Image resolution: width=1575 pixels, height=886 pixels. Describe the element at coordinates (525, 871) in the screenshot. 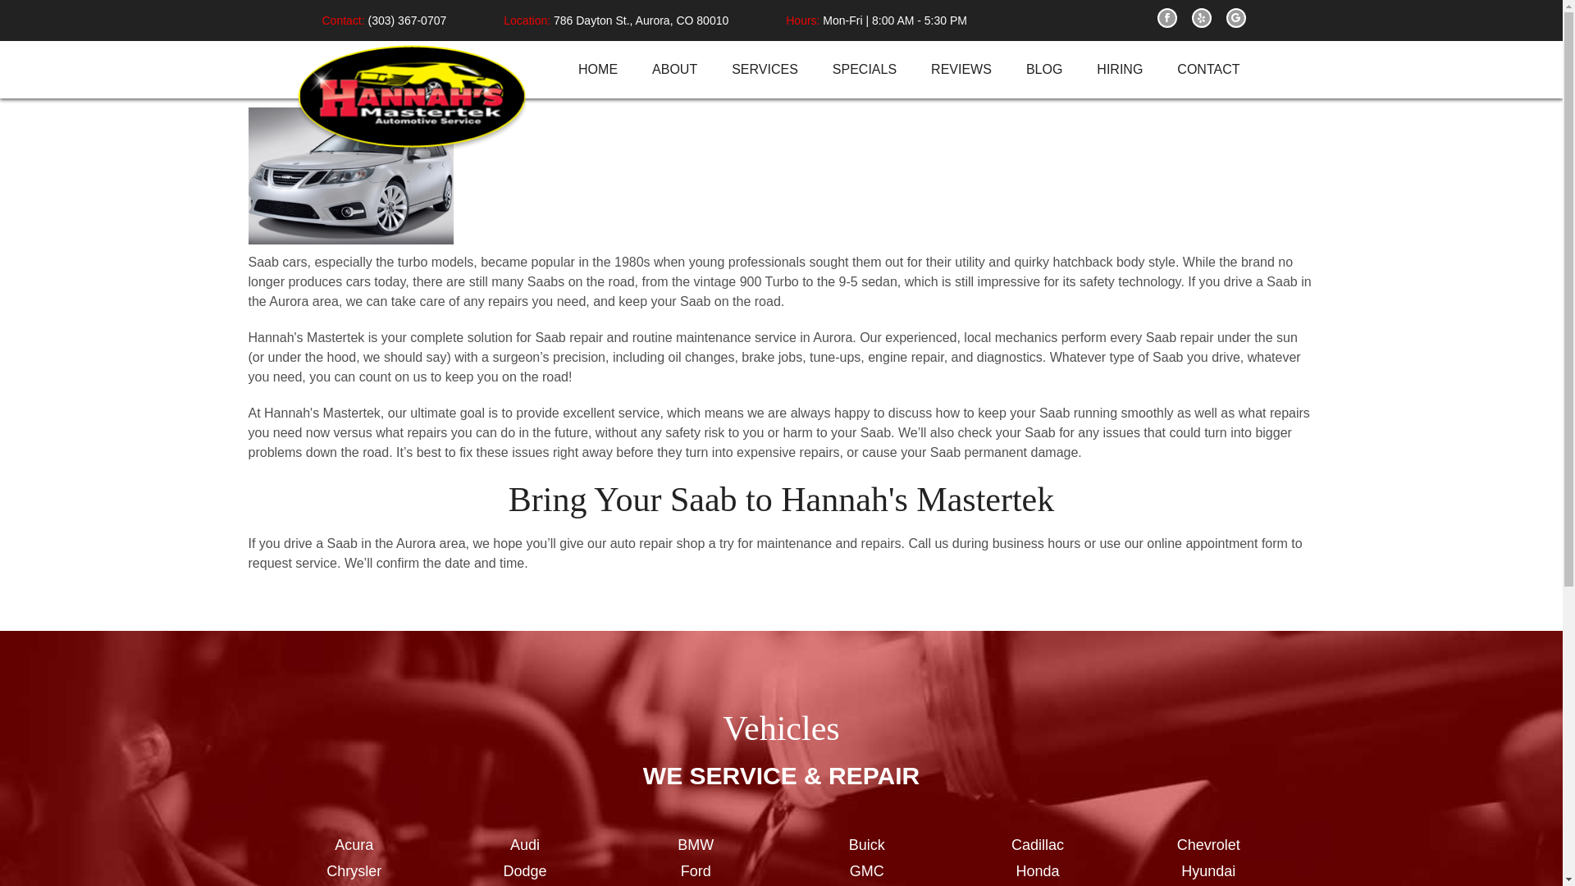

I see `Dodge` at that location.